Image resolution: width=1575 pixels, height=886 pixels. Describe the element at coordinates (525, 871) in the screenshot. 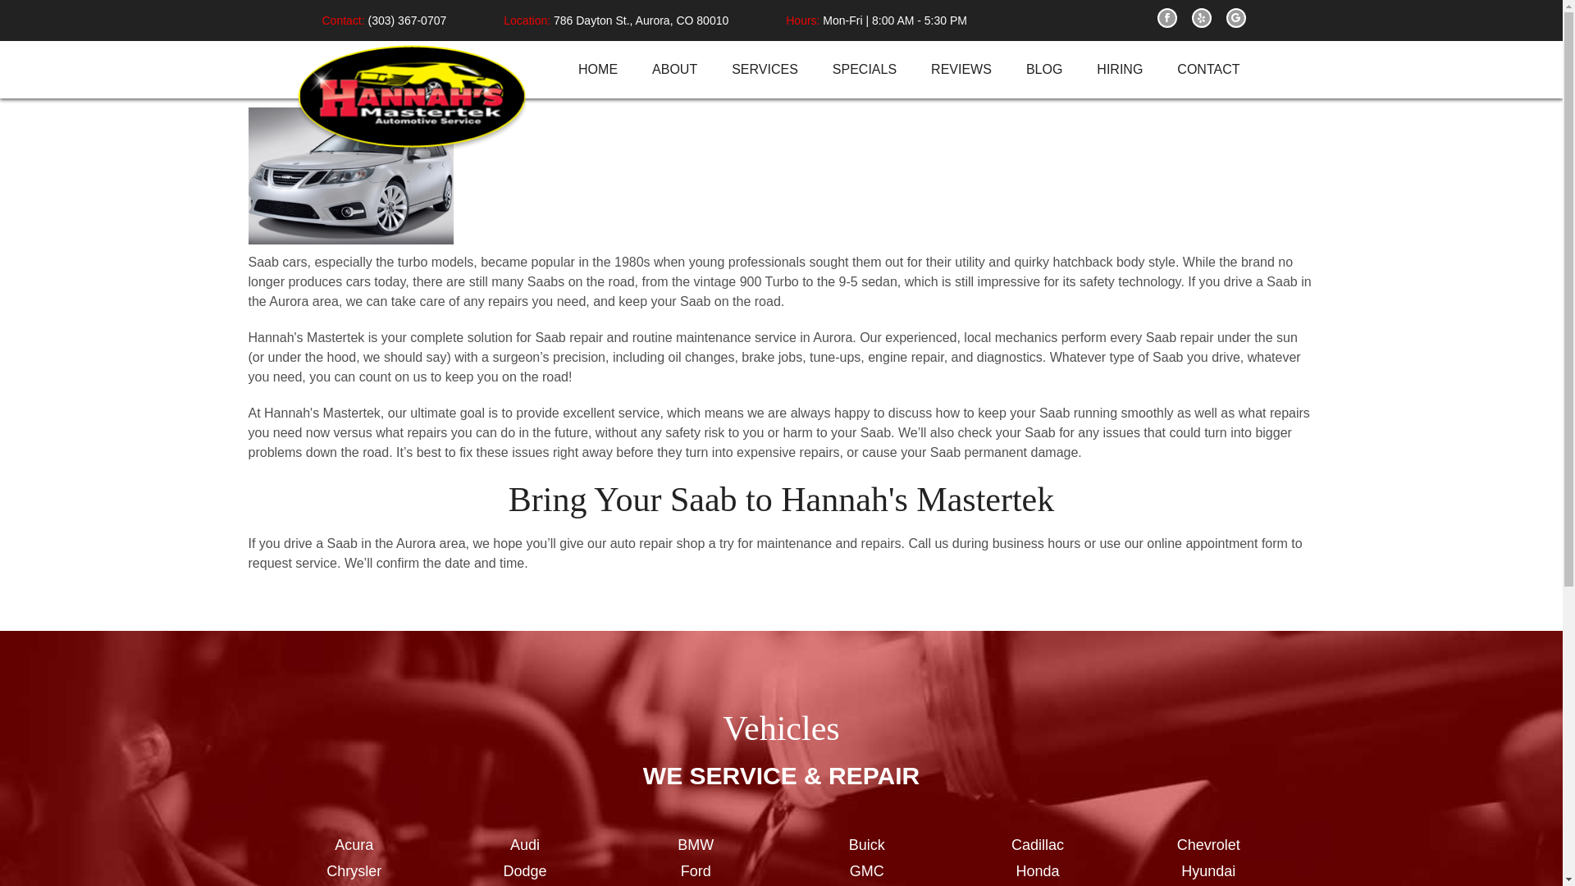

I see `Dodge` at that location.